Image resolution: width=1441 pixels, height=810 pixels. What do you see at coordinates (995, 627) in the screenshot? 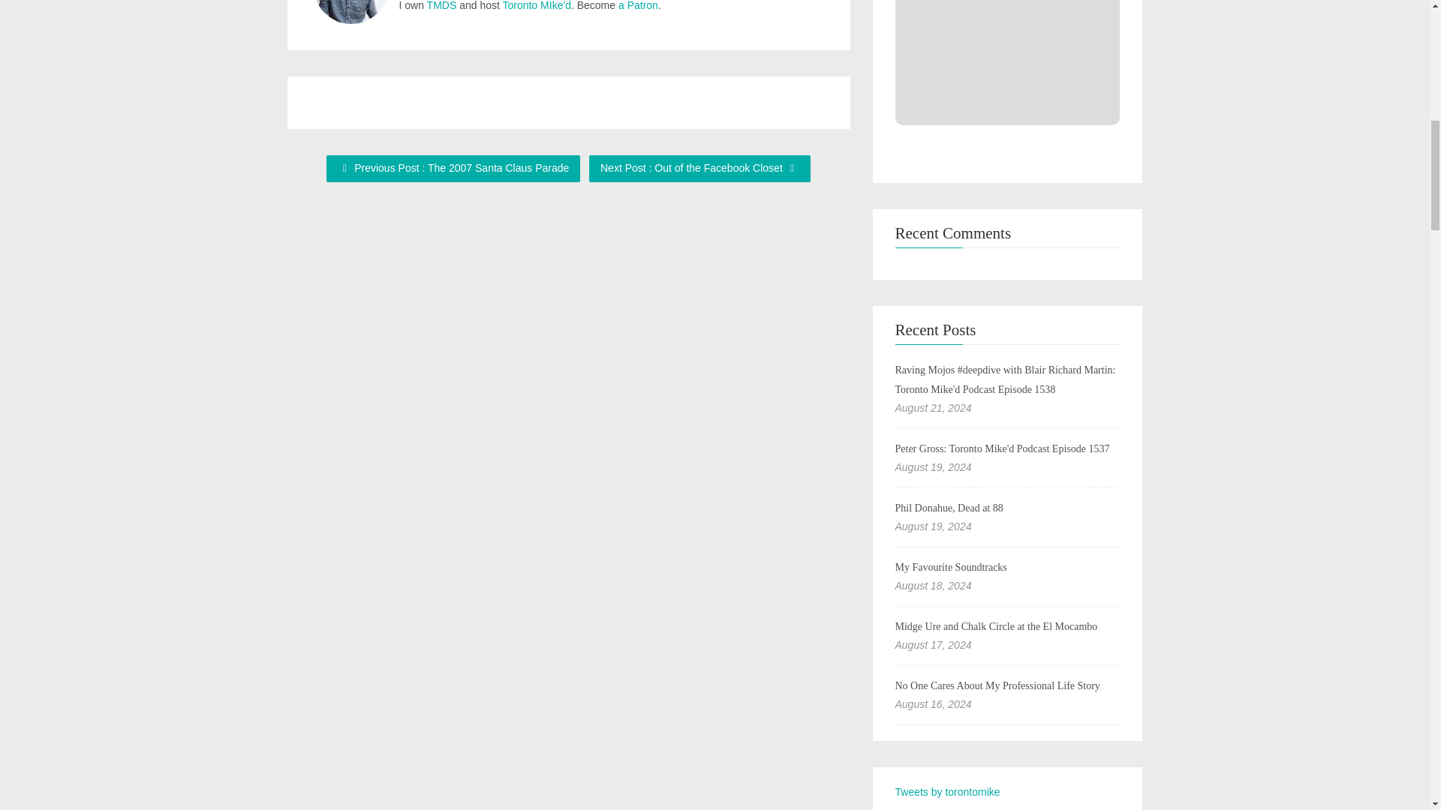
I see `Midge Ure and Chalk Circle at the El Mocambo` at bounding box center [995, 627].